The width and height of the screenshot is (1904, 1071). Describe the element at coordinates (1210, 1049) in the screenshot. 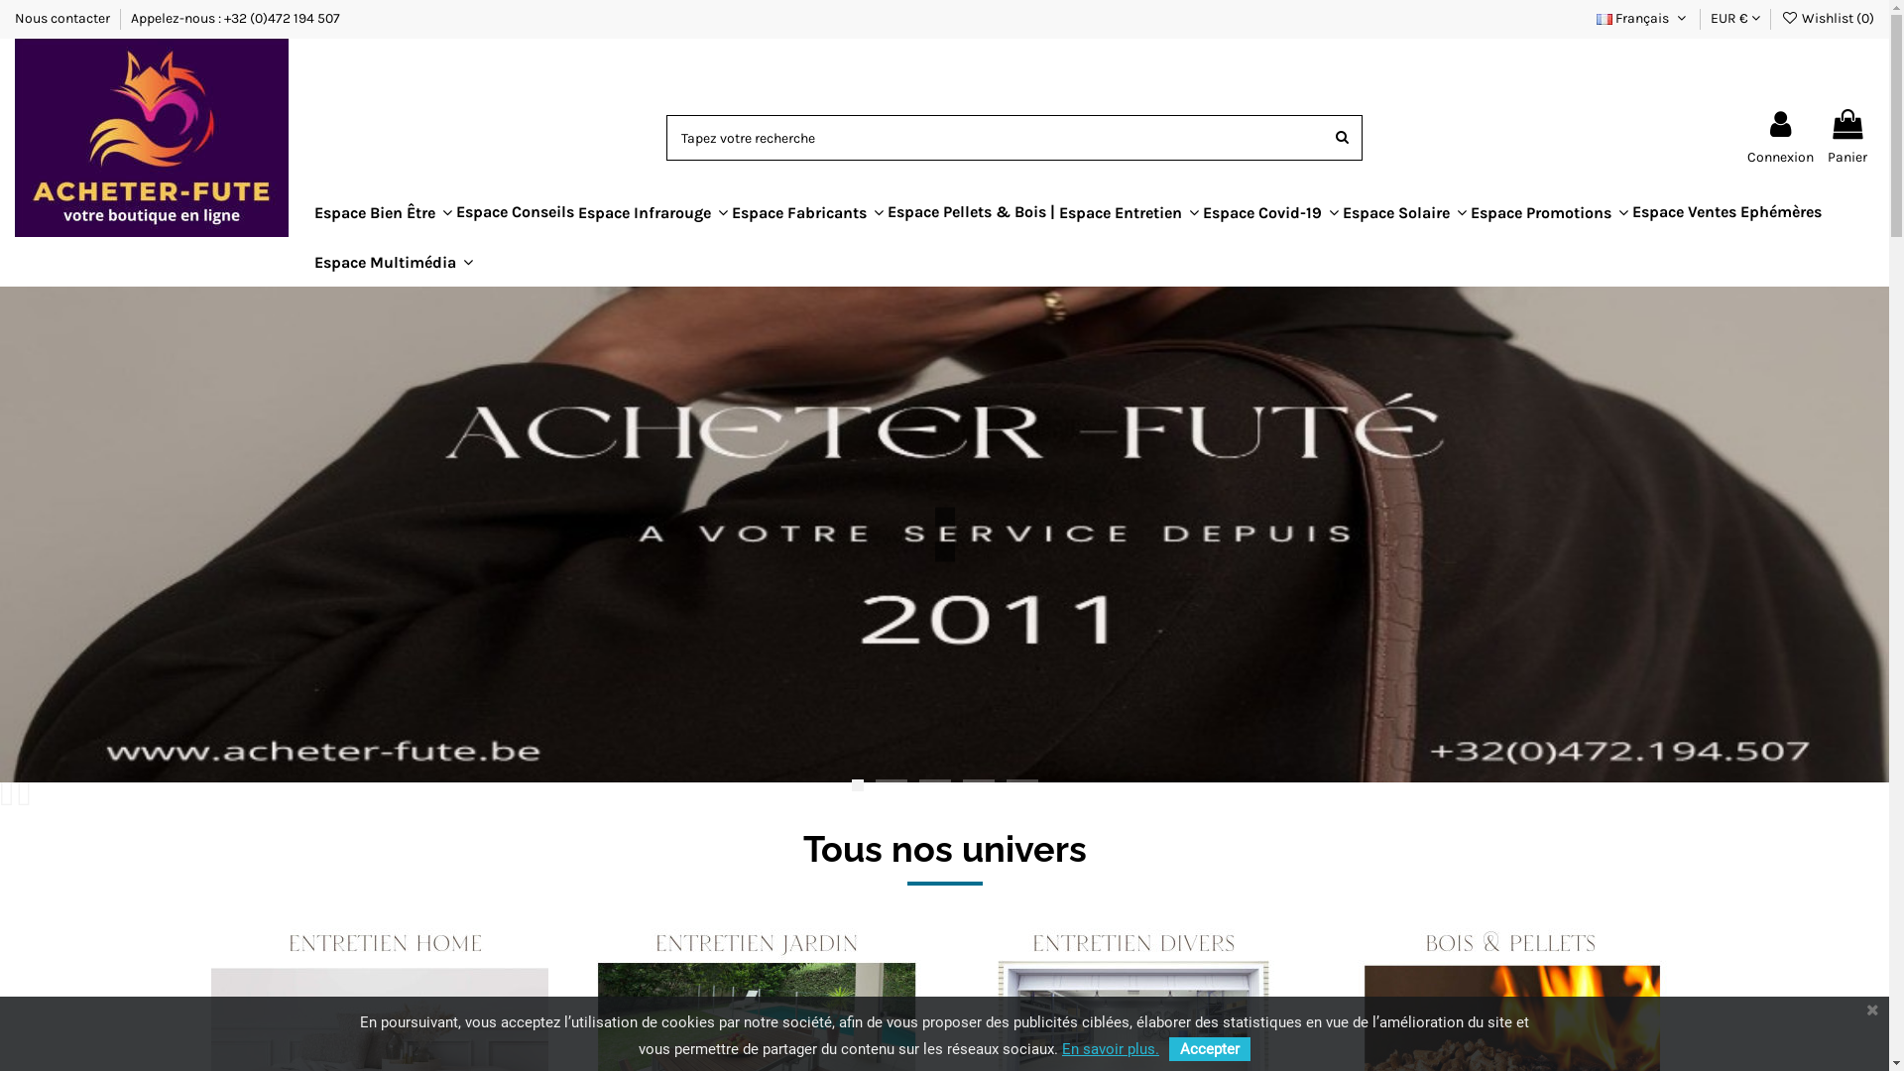

I see `Accepter` at that location.